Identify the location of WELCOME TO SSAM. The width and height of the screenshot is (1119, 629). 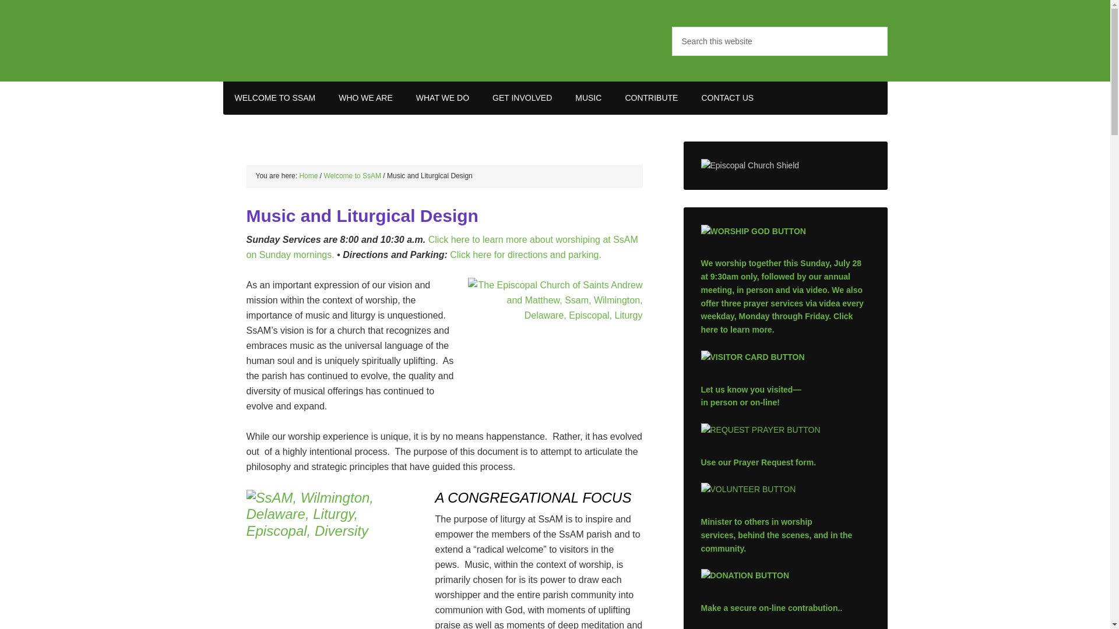
(275, 98).